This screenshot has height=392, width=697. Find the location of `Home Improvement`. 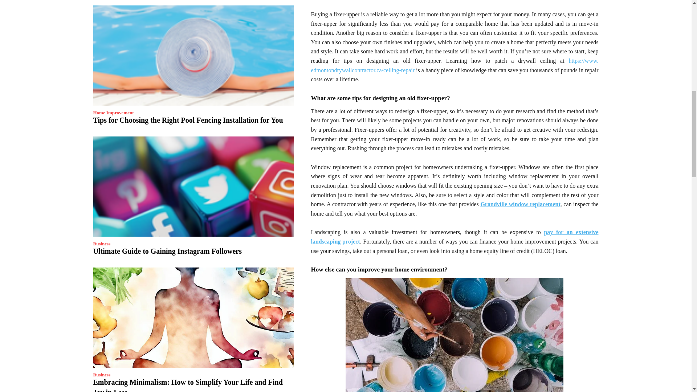

Home Improvement is located at coordinates (113, 113).